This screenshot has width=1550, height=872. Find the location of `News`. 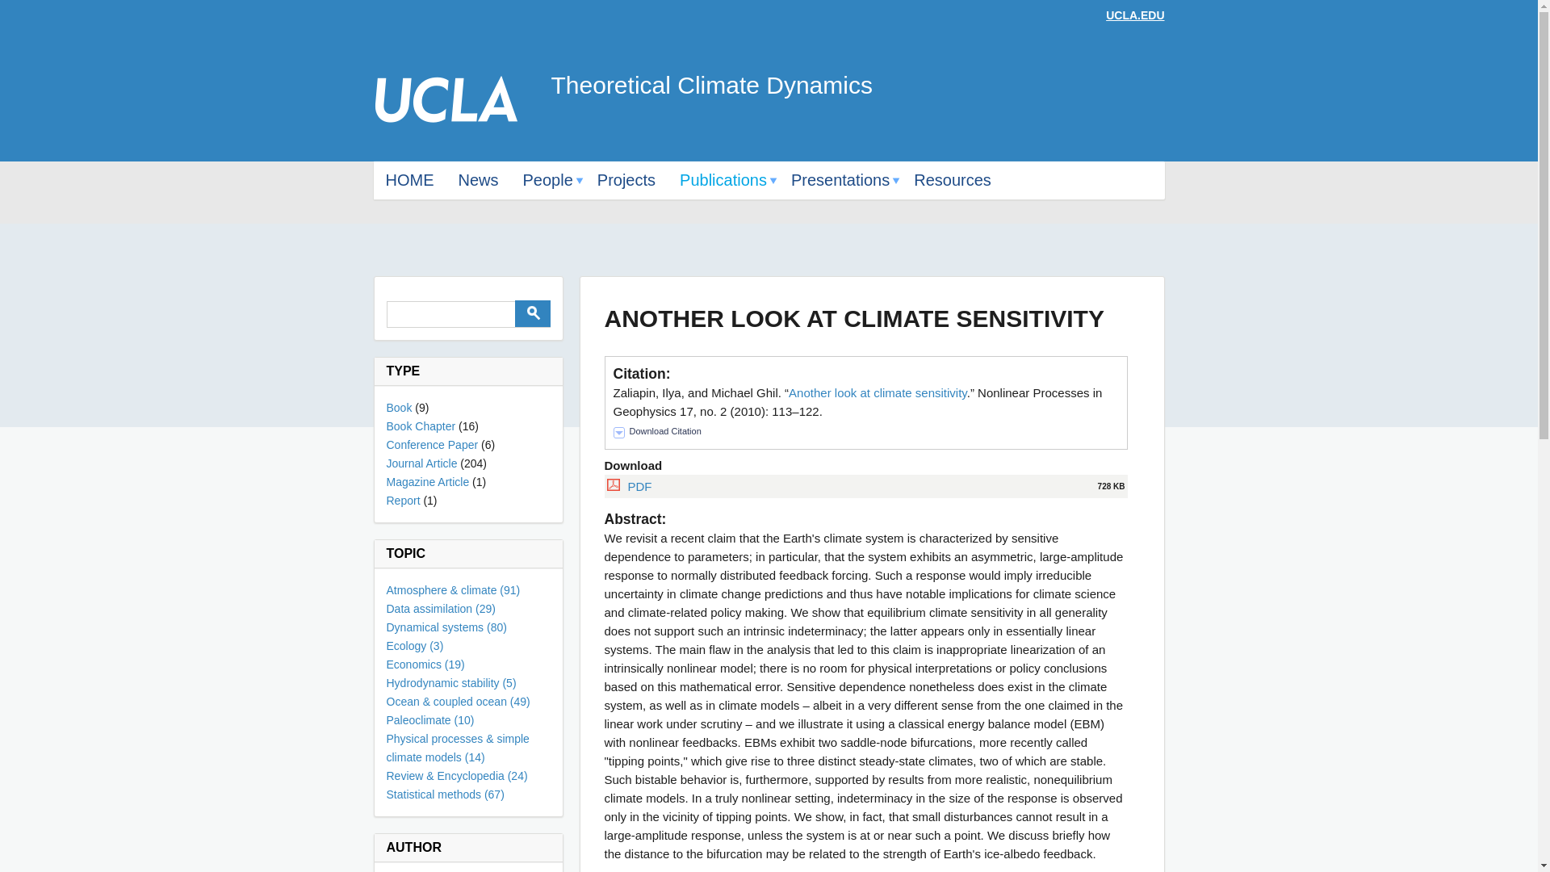

News is located at coordinates (478, 180).